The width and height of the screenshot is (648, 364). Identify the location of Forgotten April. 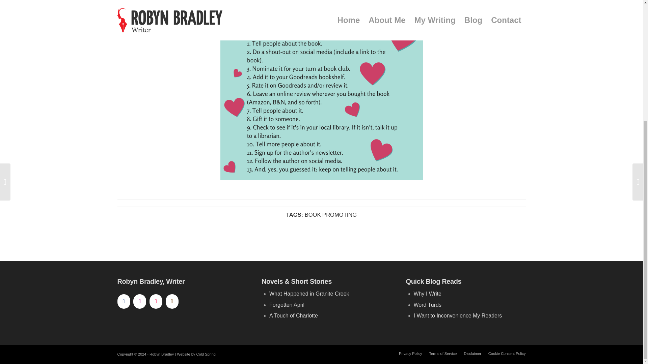
(287, 305).